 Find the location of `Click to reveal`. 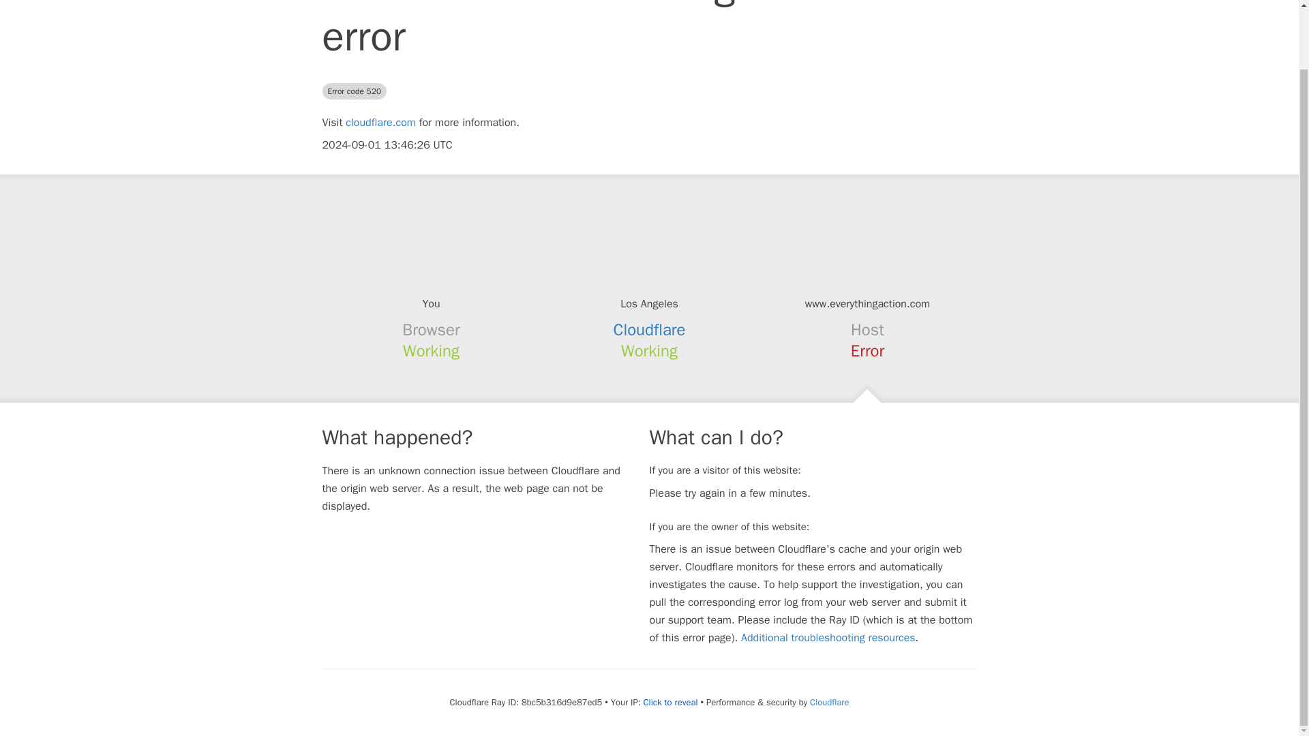

Click to reveal is located at coordinates (671, 702).